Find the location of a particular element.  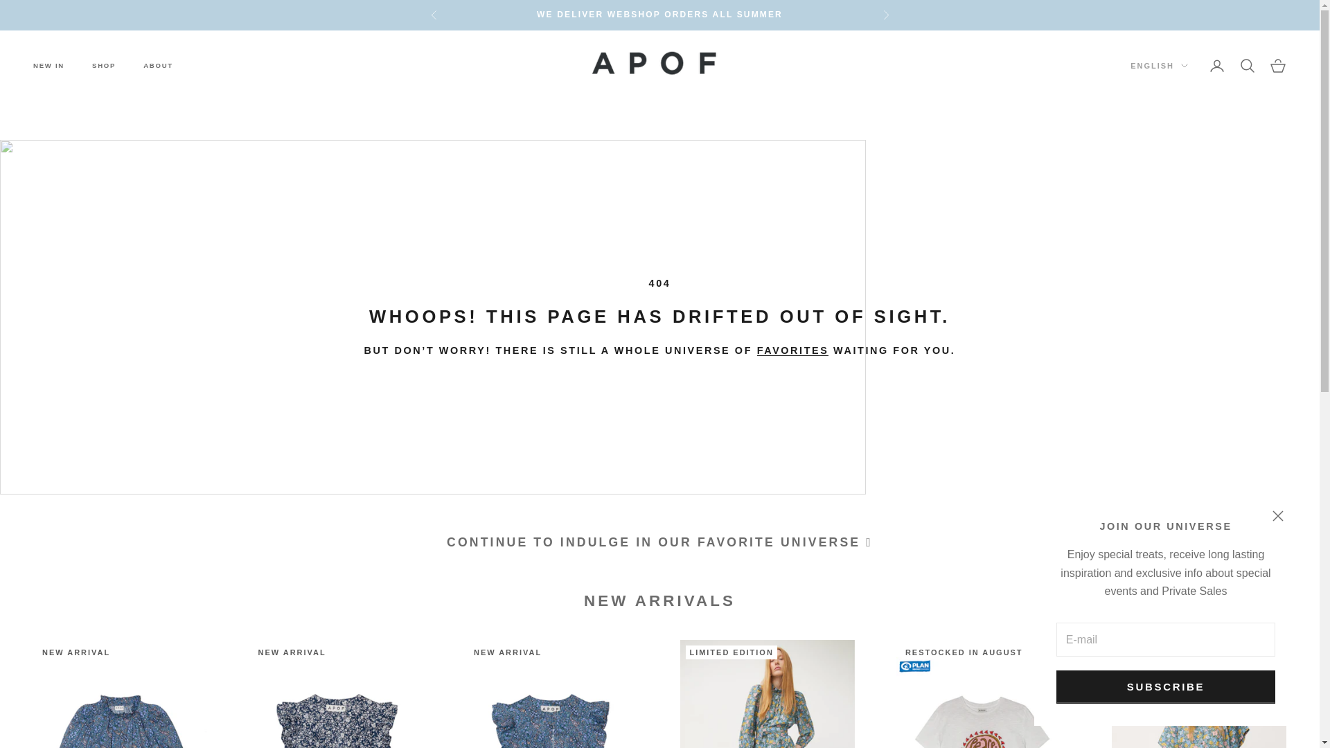

Open search is located at coordinates (1247, 65).